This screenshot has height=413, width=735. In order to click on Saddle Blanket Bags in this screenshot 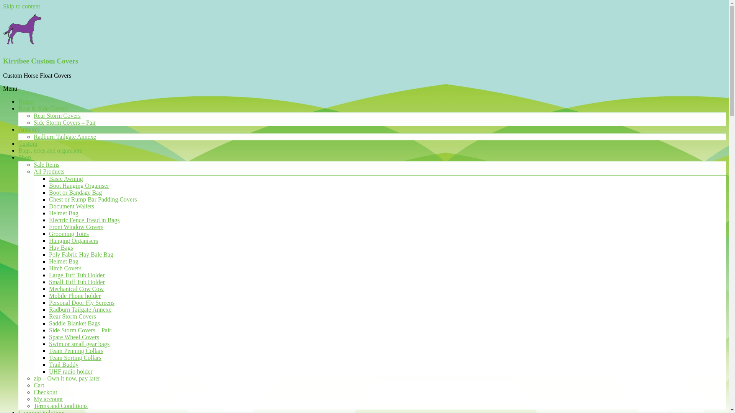, I will do `click(74, 324)`.